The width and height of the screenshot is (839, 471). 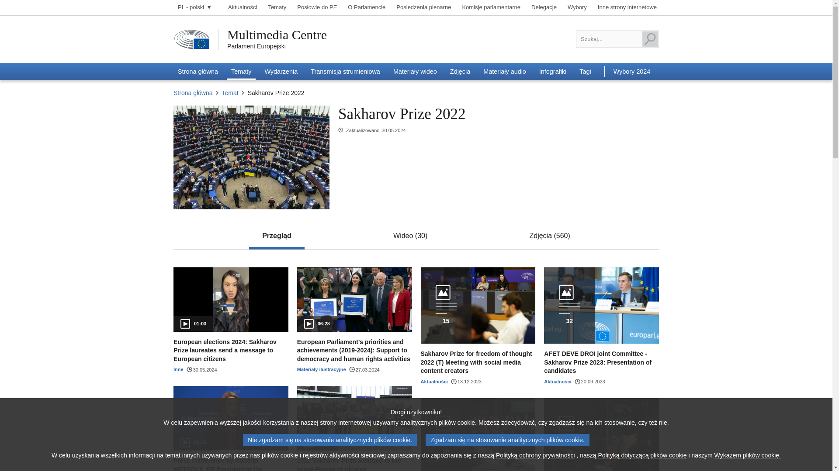 What do you see at coordinates (491, 7) in the screenshot?
I see `Komisje parlamentarne` at bounding box center [491, 7].